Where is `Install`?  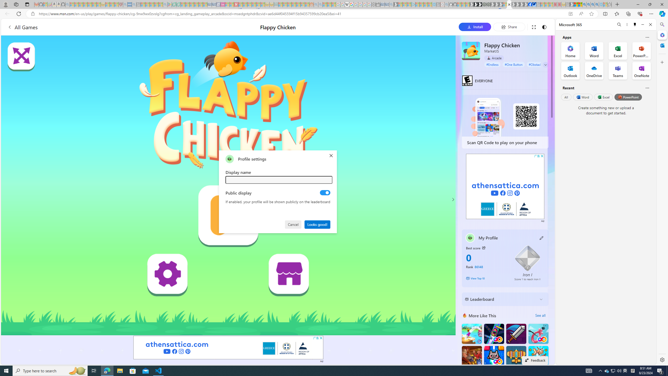 Install is located at coordinates (475, 27).